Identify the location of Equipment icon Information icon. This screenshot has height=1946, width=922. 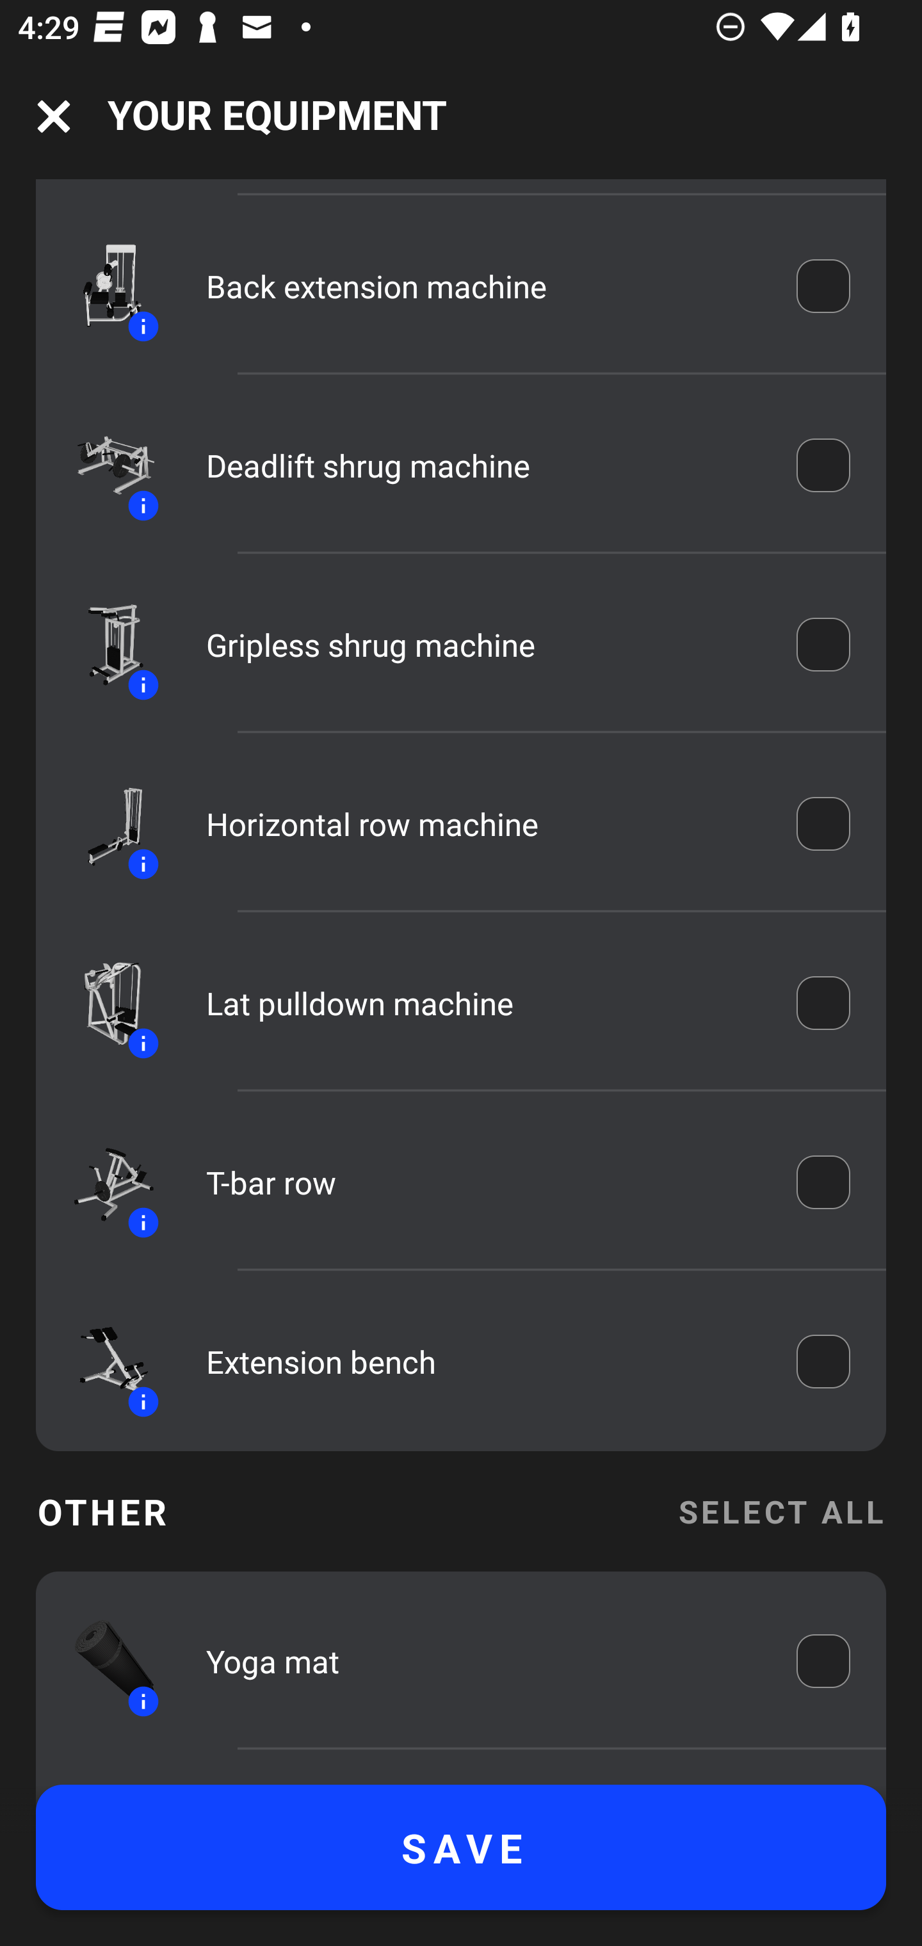
(103, 466).